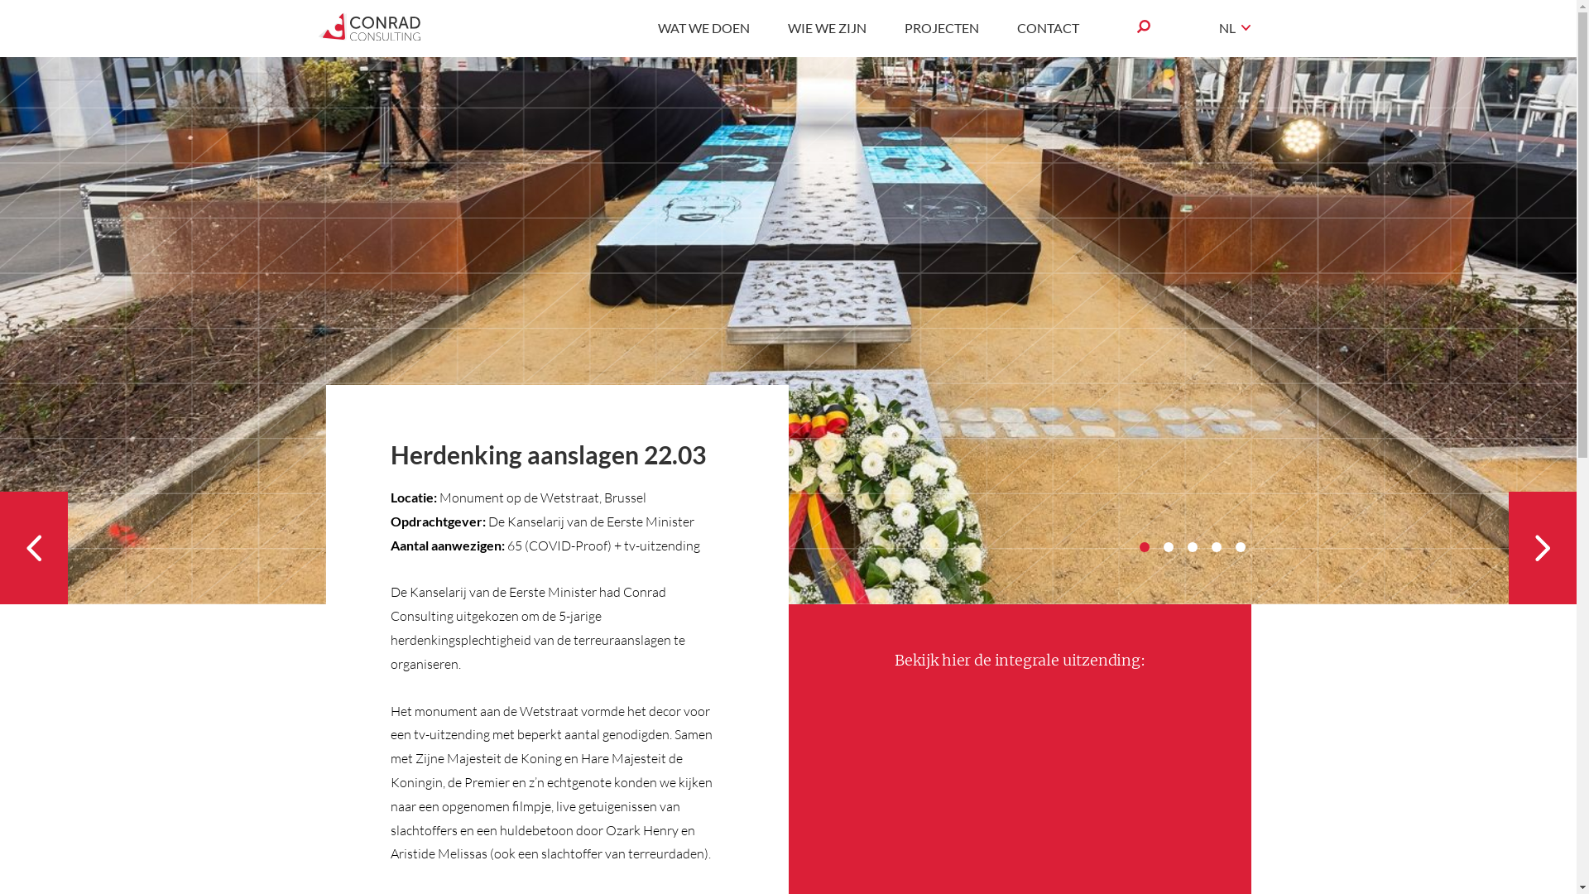 Image resolution: width=1589 pixels, height=894 pixels. Describe the element at coordinates (1048, 28) in the screenshot. I see `CONTACT` at that location.